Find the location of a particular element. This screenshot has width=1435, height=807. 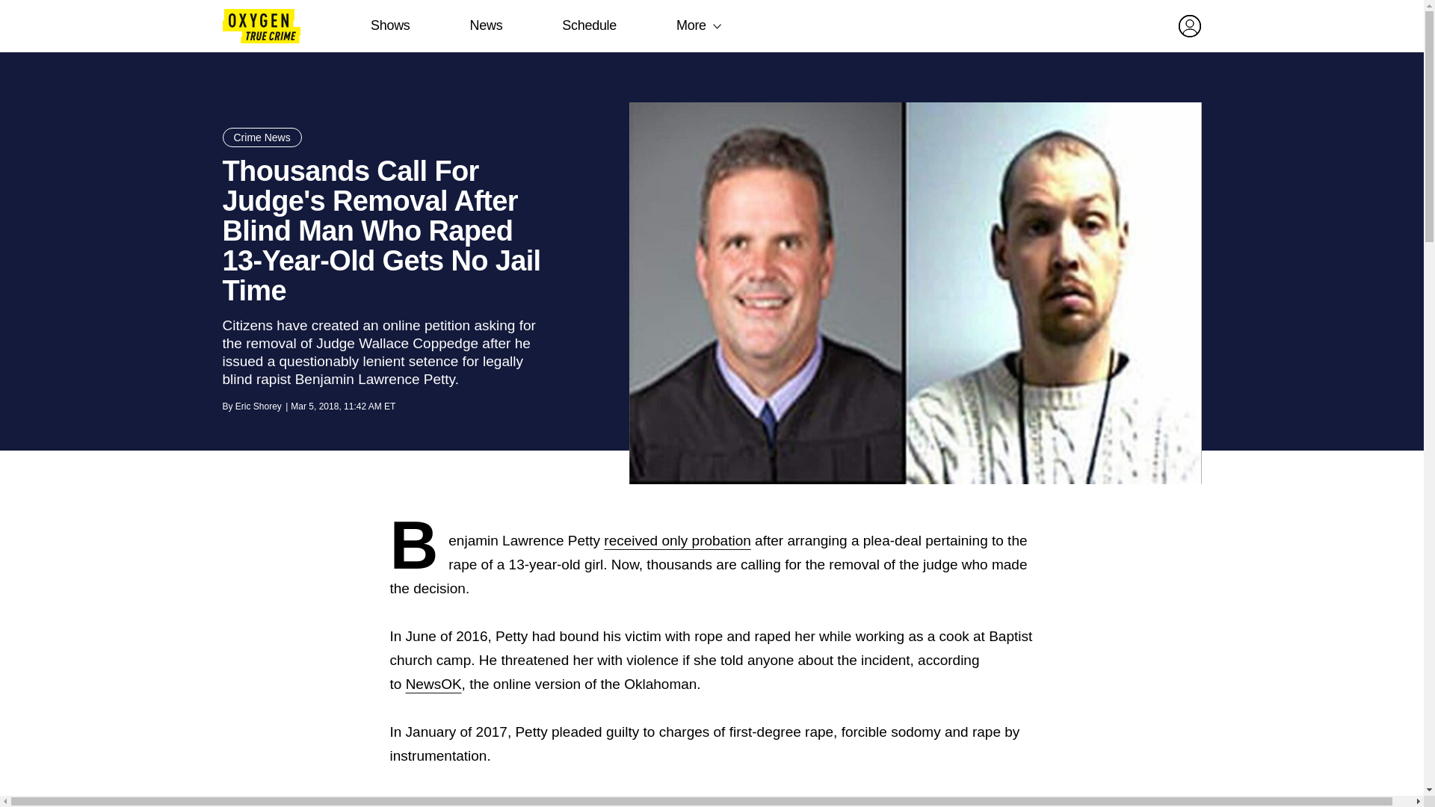

Crime News is located at coordinates (262, 137).